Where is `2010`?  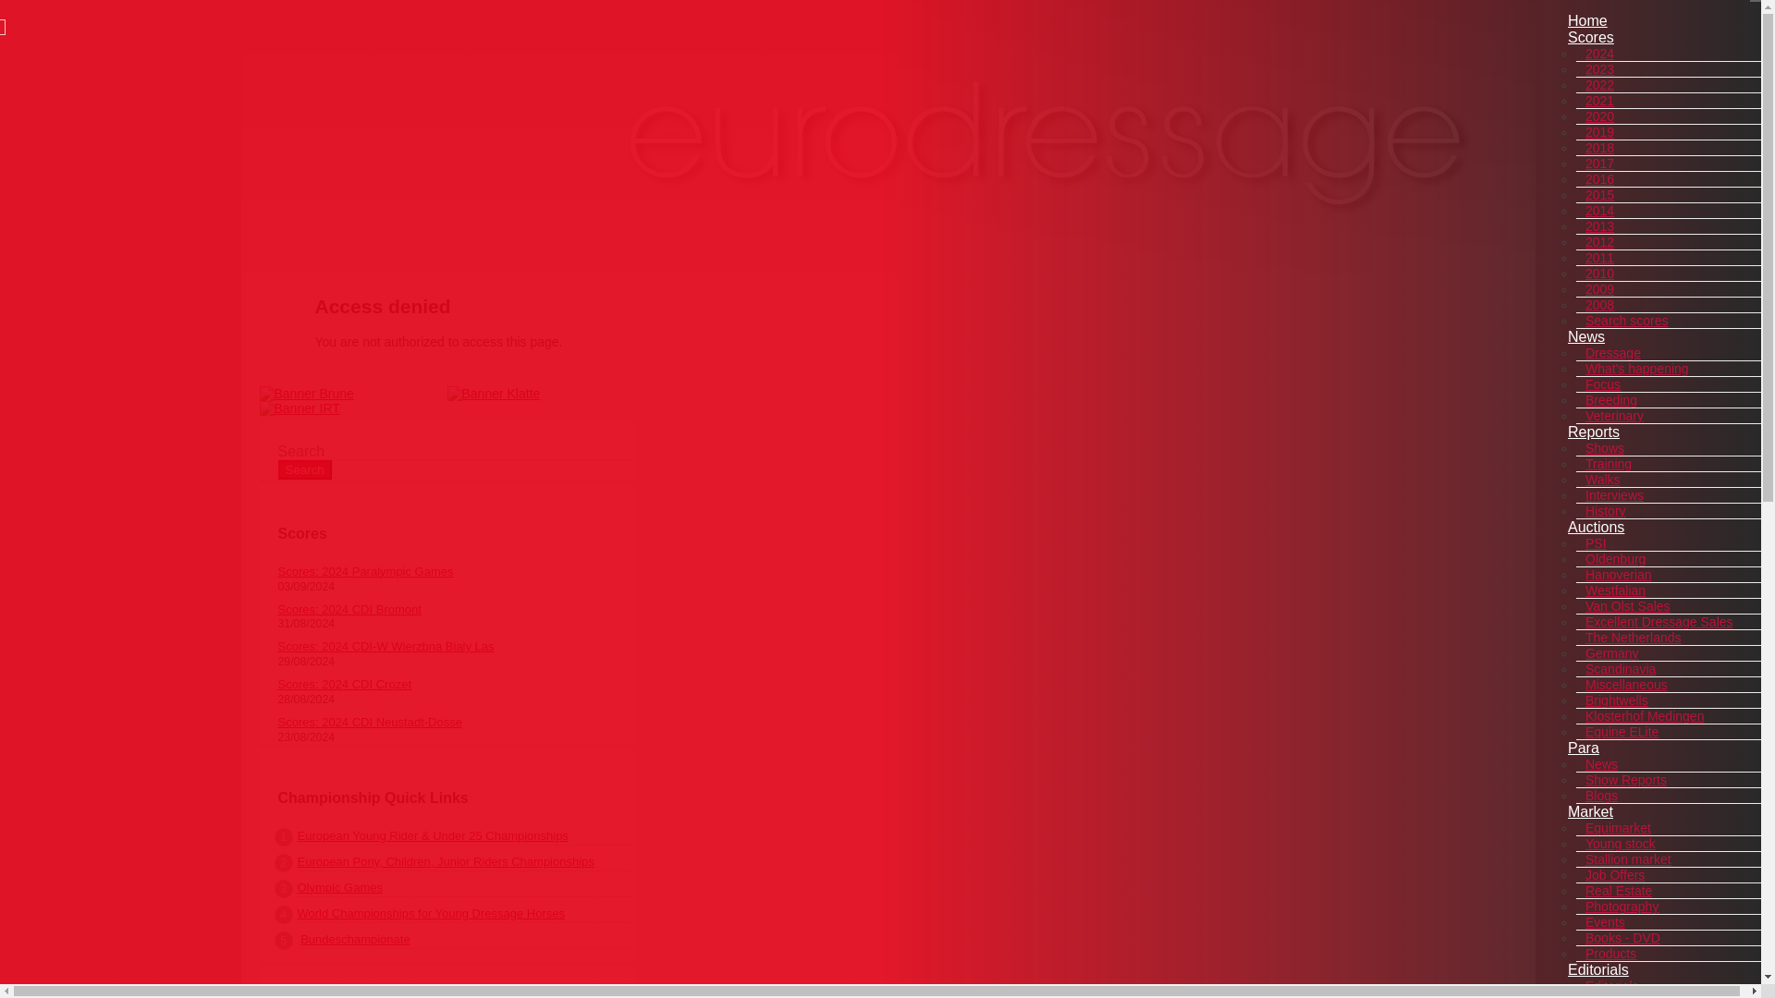 2010 is located at coordinates (1599, 274).